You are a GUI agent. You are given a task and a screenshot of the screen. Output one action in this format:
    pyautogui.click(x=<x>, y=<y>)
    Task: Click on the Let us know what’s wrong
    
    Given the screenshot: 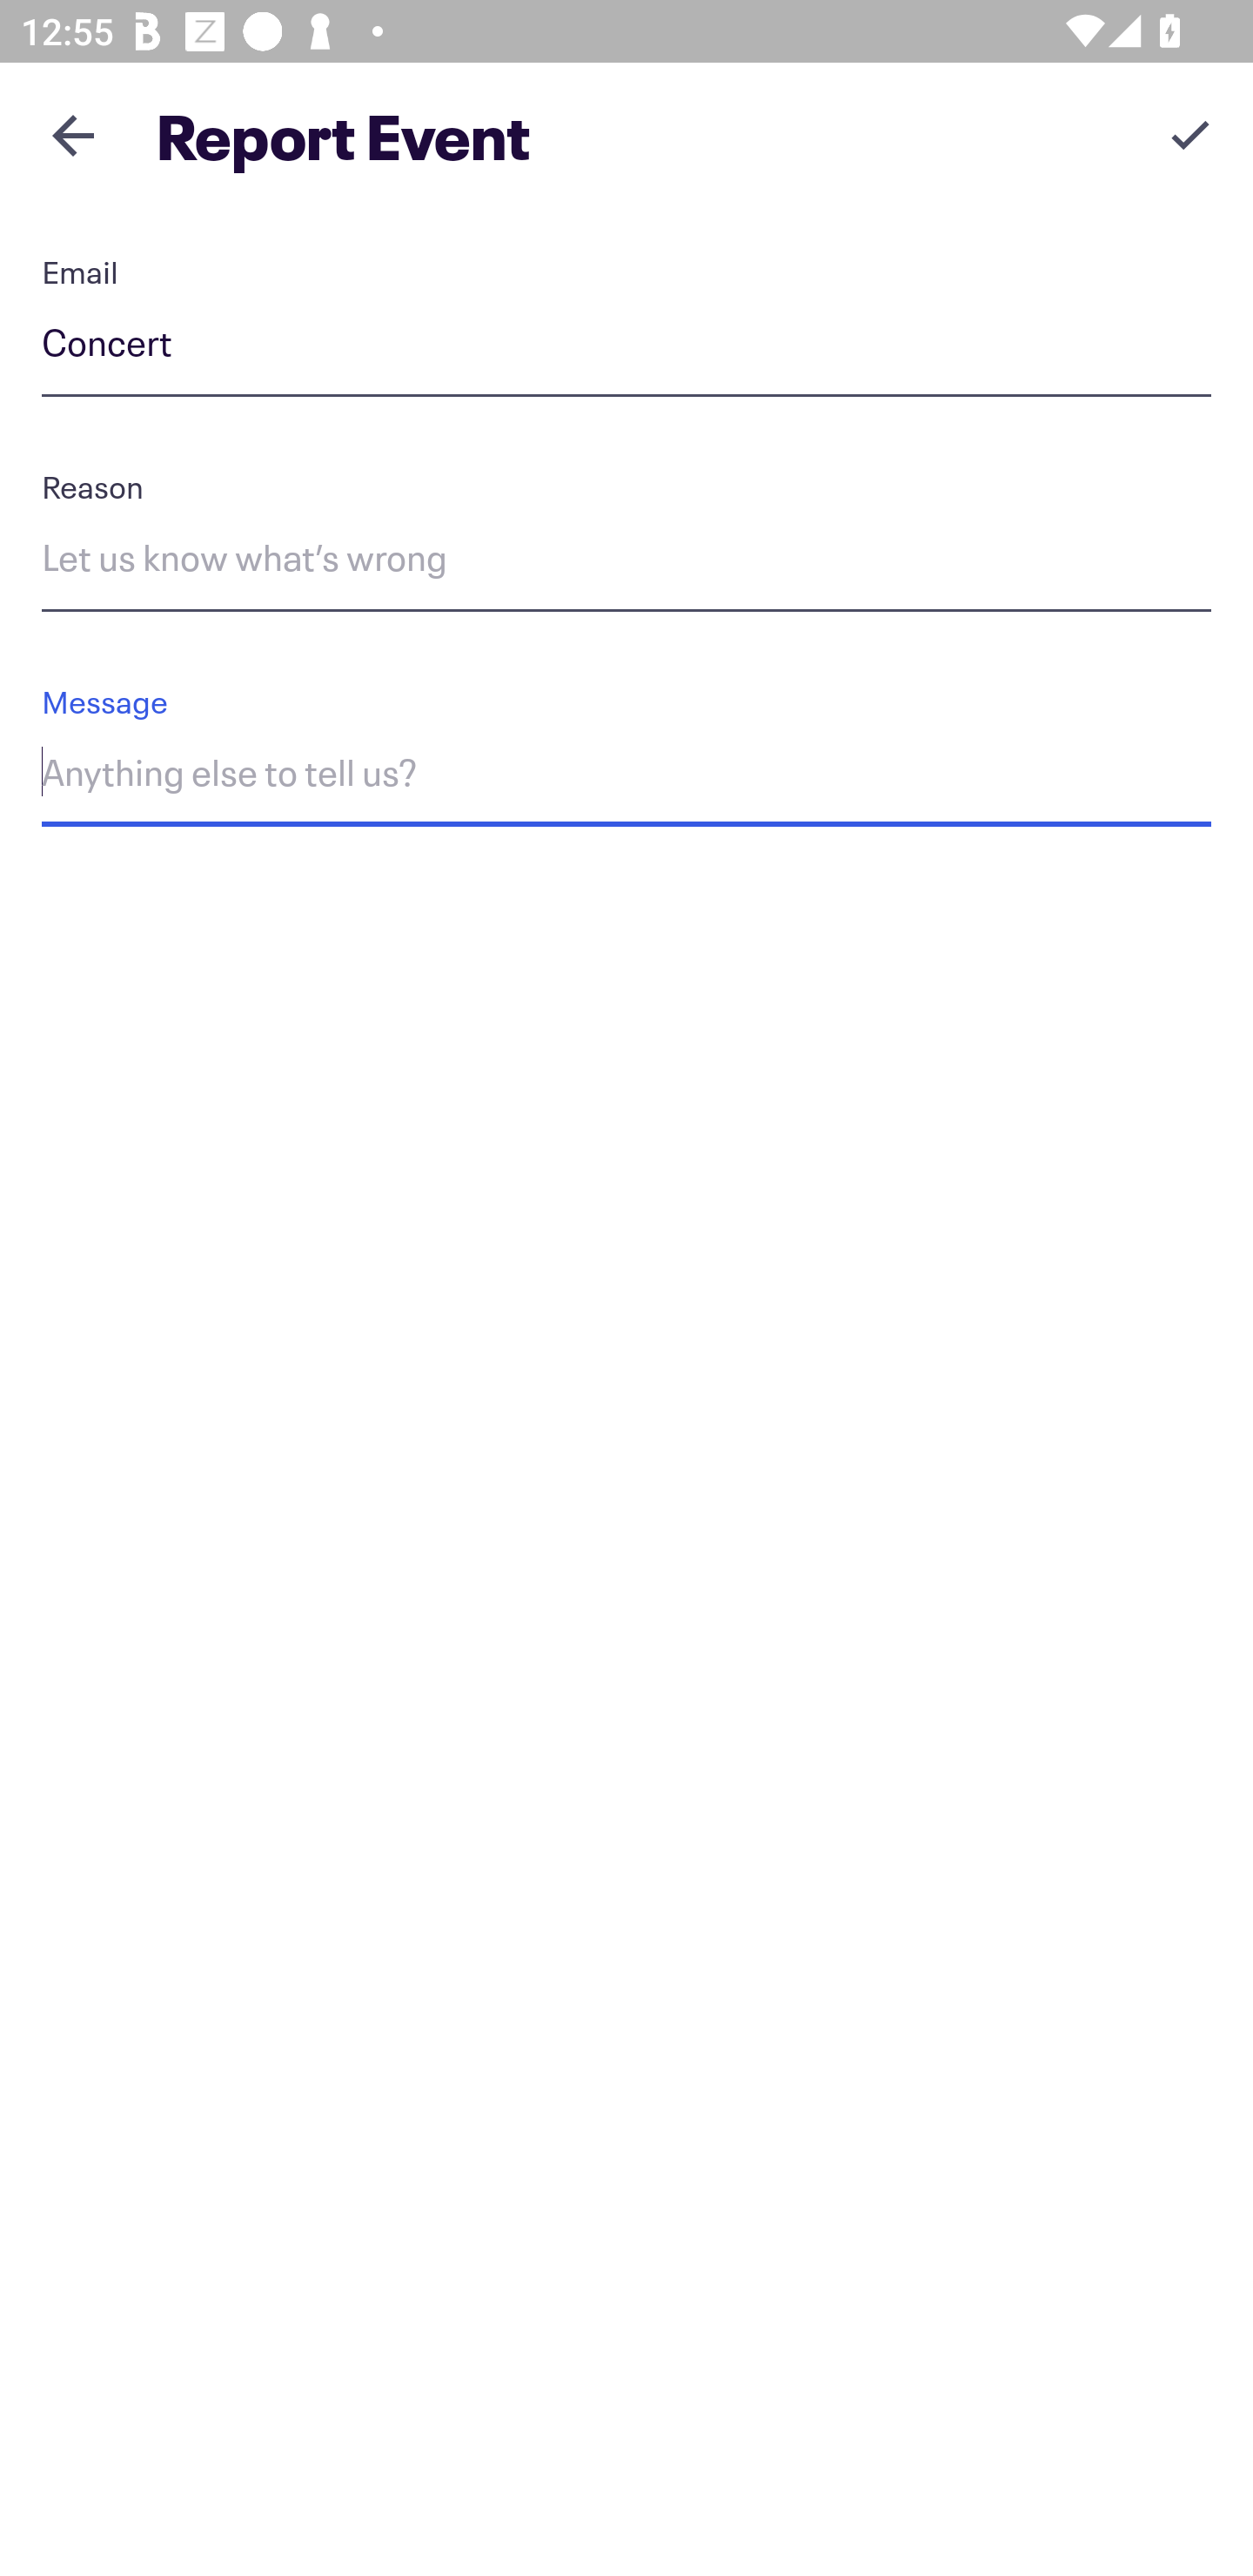 What is the action you would take?
    pyautogui.click(x=626, y=562)
    